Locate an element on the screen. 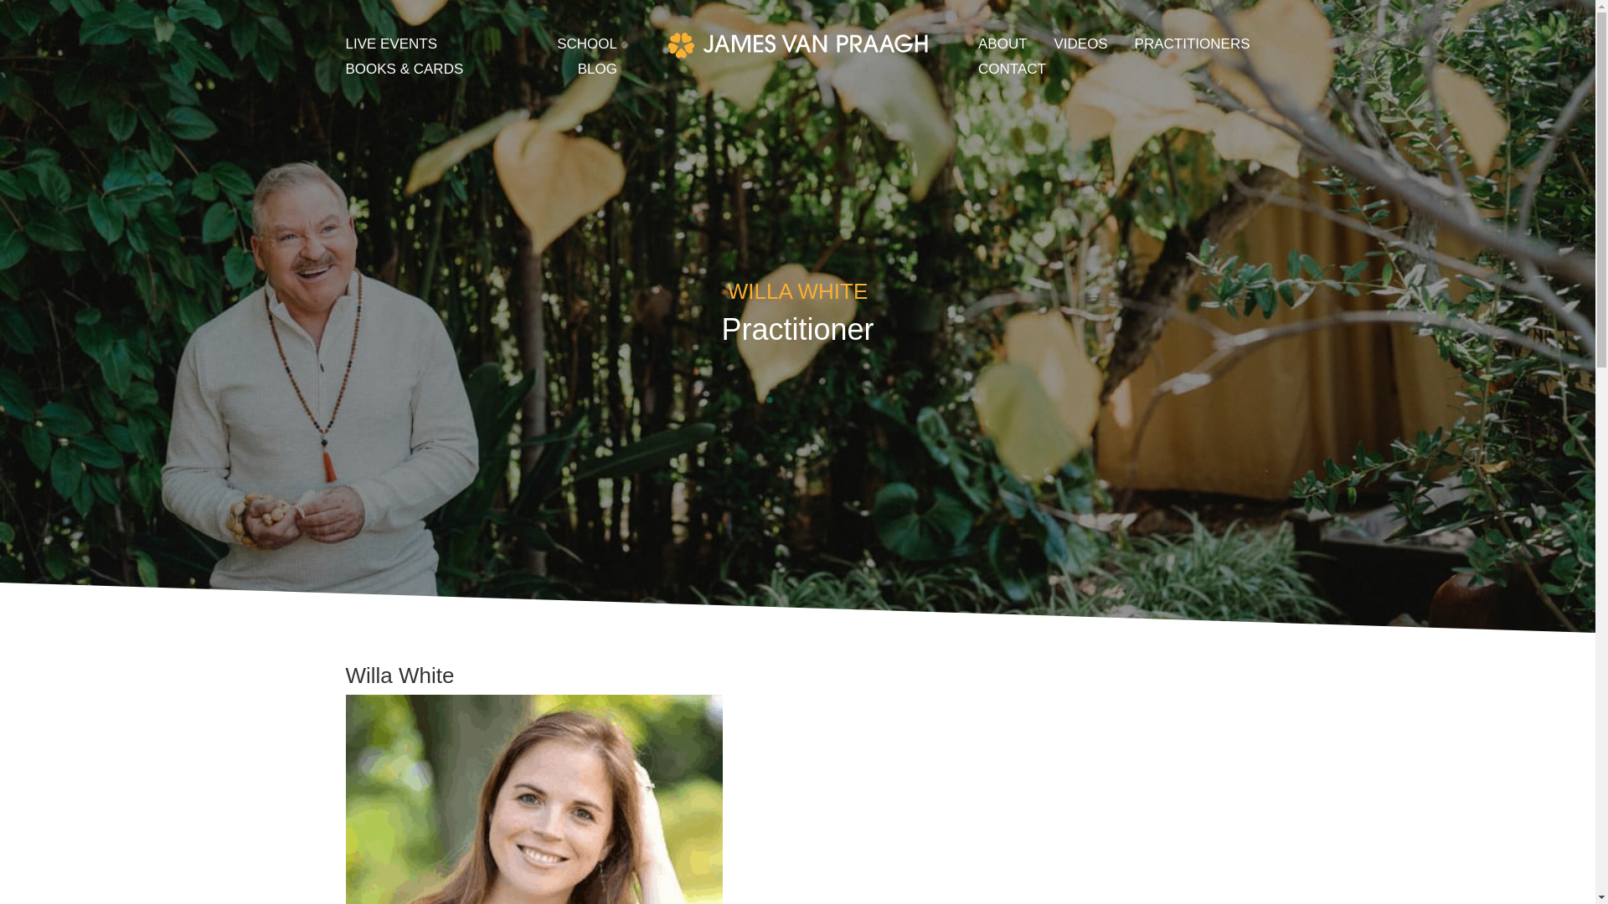  CONTACT is located at coordinates (1012, 72).